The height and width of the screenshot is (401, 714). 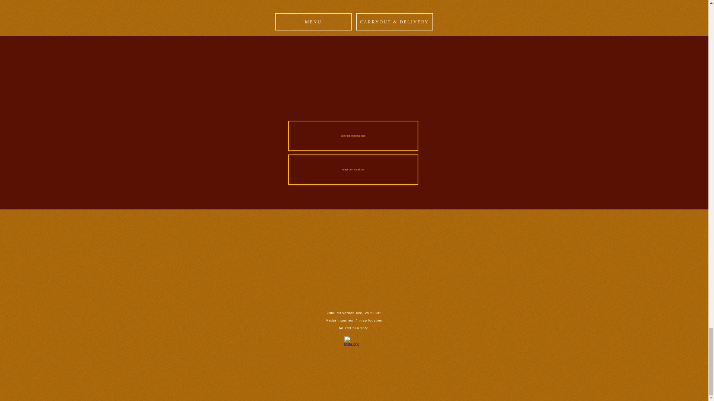 What do you see at coordinates (353, 169) in the screenshot?
I see `map our location` at bounding box center [353, 169].